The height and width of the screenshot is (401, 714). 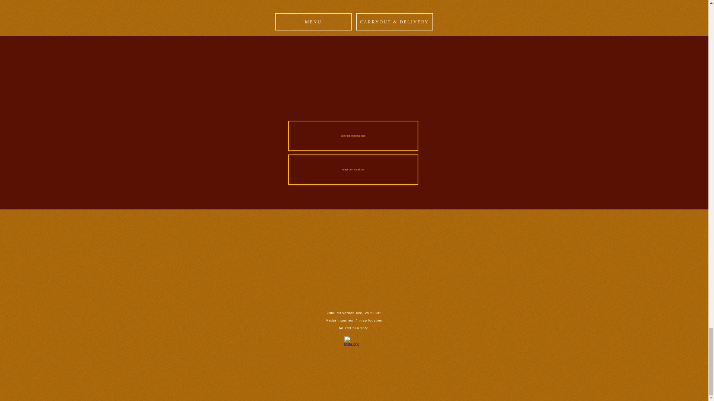 What do you see at coordinates (353, 169) in the screenshot?
I see `map our location` at bounding box center [353, 169].